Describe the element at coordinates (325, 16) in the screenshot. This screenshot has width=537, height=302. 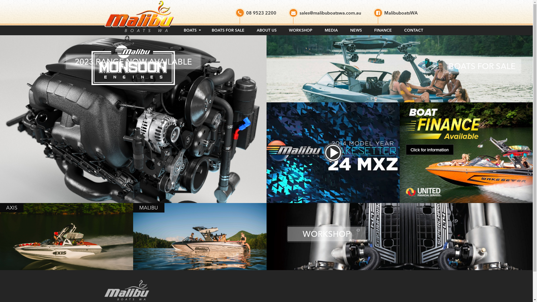
I see `sales@malibuboatswa.com.au` at that location.